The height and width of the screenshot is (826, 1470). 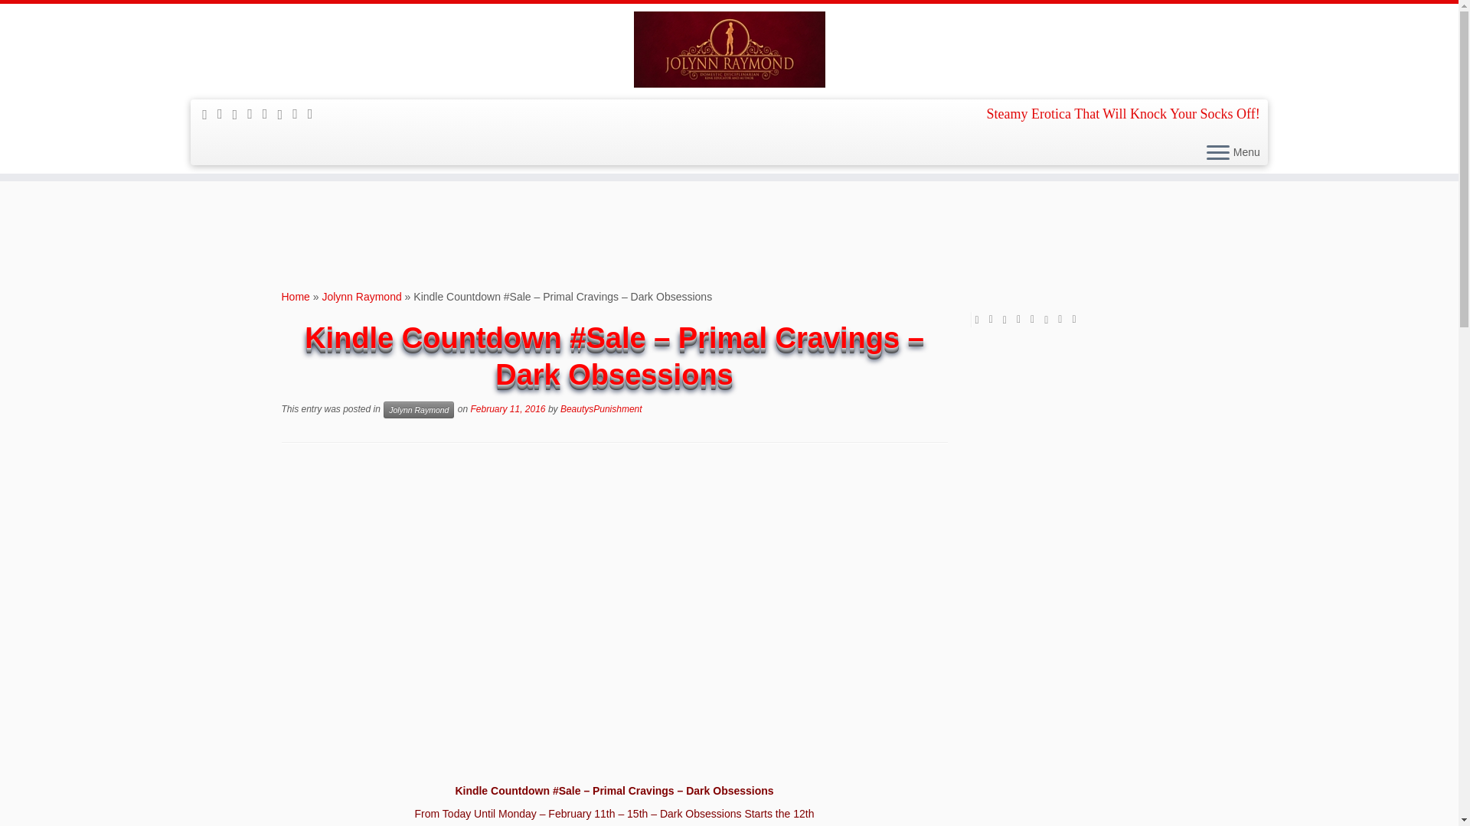 I want to click on BeautysPunishment, so click(x=601, y=409).